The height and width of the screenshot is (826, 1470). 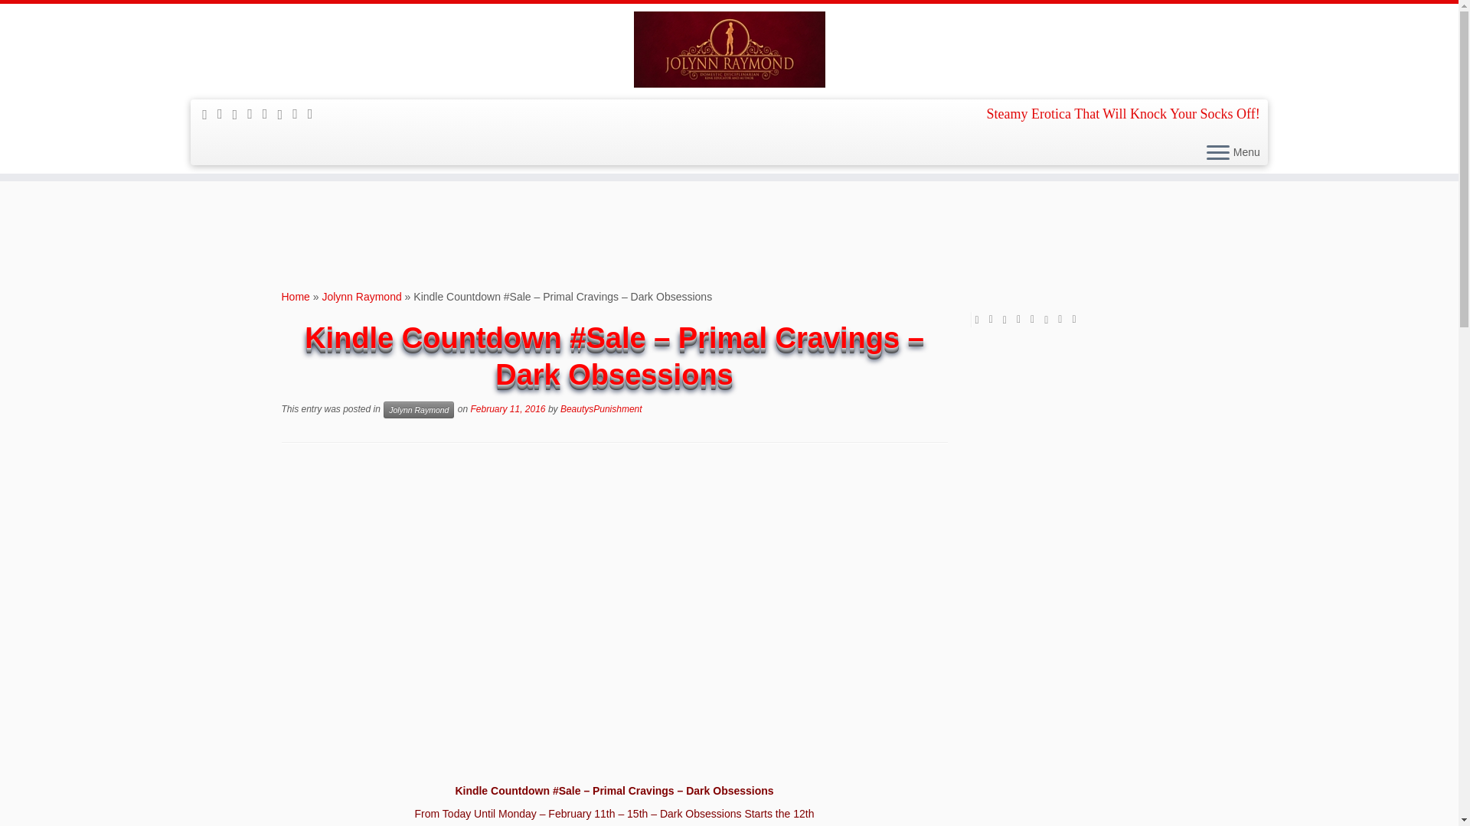 I want to click on BeautysPunishment, so click(x=601, y=409).